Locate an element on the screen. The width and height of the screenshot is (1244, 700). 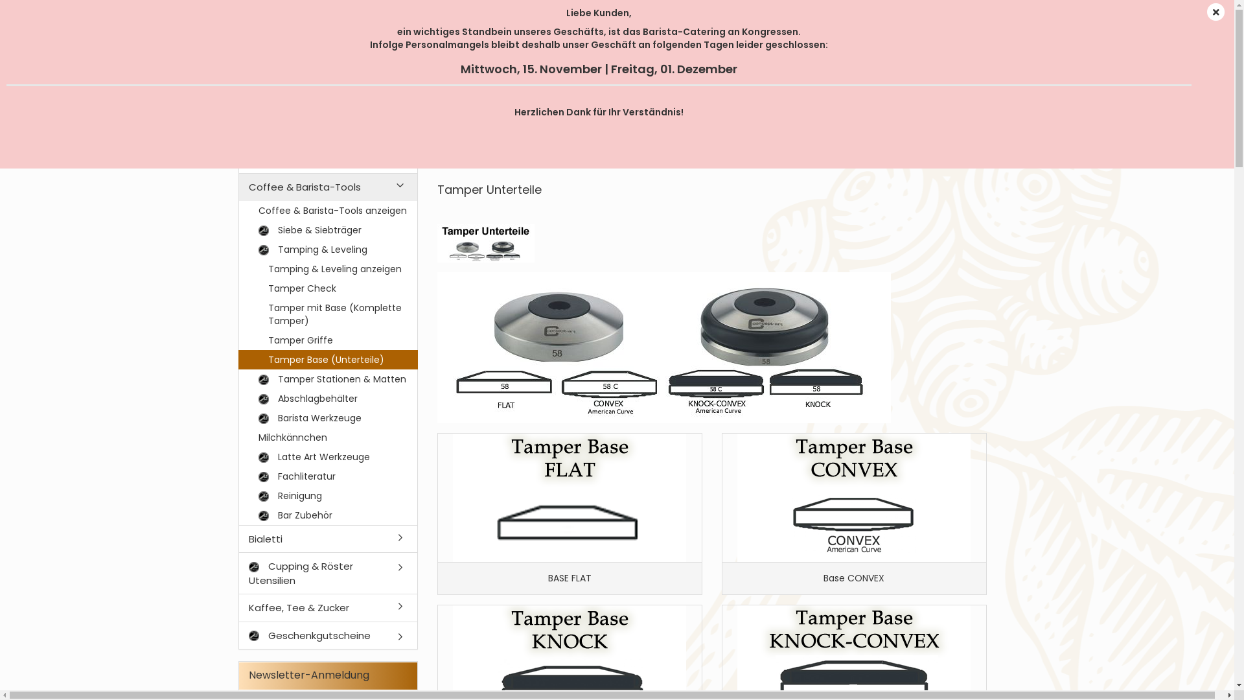
Tamping & Leveling is located at coordinates (328, 250).